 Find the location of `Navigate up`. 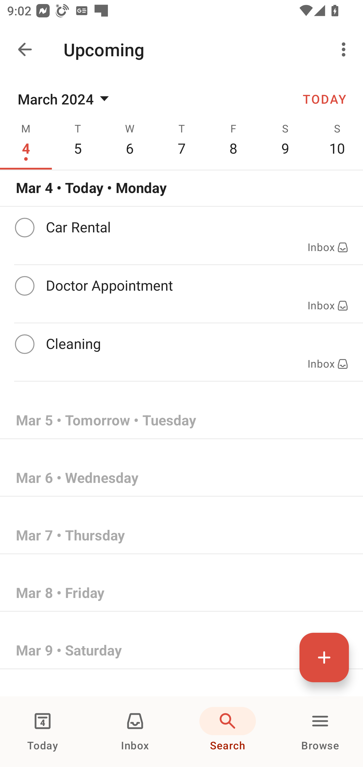

Navigate up is located at coordinates (25, 49).